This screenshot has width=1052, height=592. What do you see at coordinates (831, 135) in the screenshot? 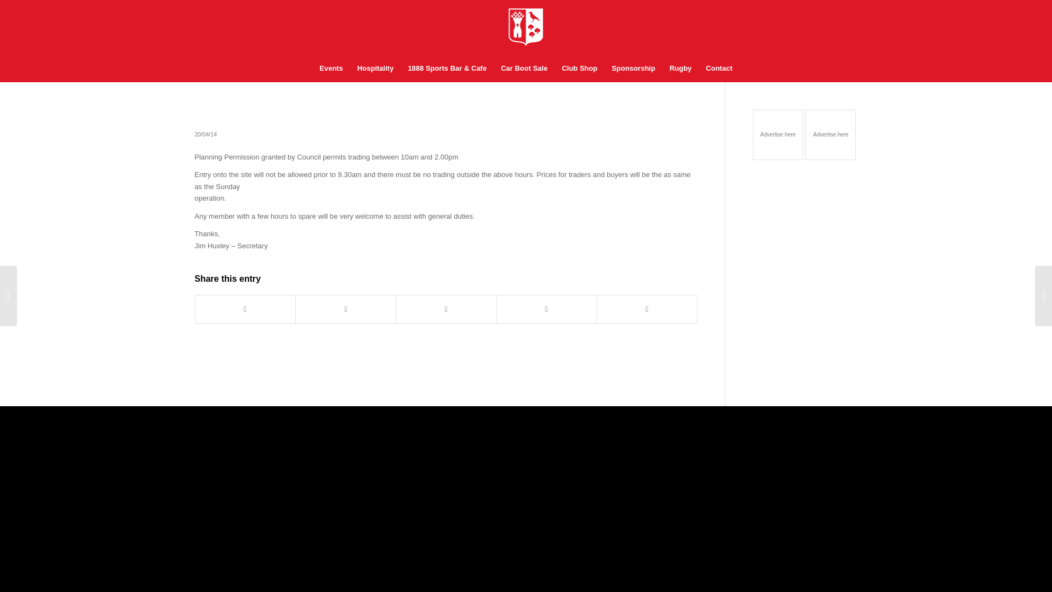
I see `Advertise here` at bounding box center [831, 135].